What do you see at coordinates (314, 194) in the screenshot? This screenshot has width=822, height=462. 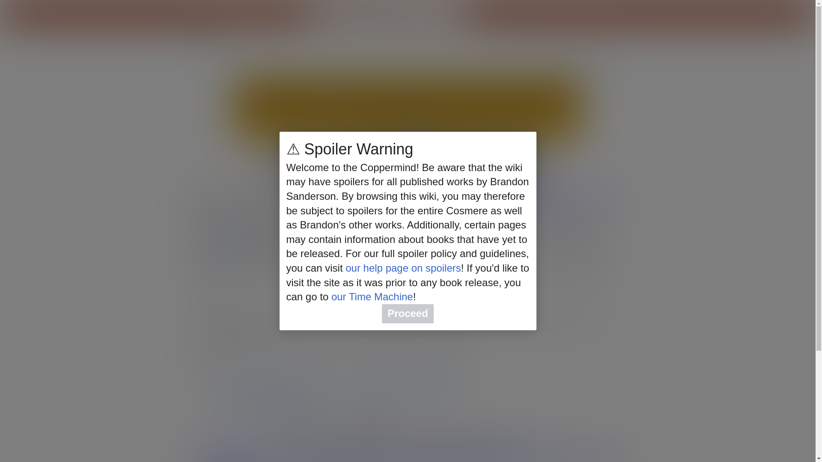 I see `Weswarans` at bounding box center [314, 194].